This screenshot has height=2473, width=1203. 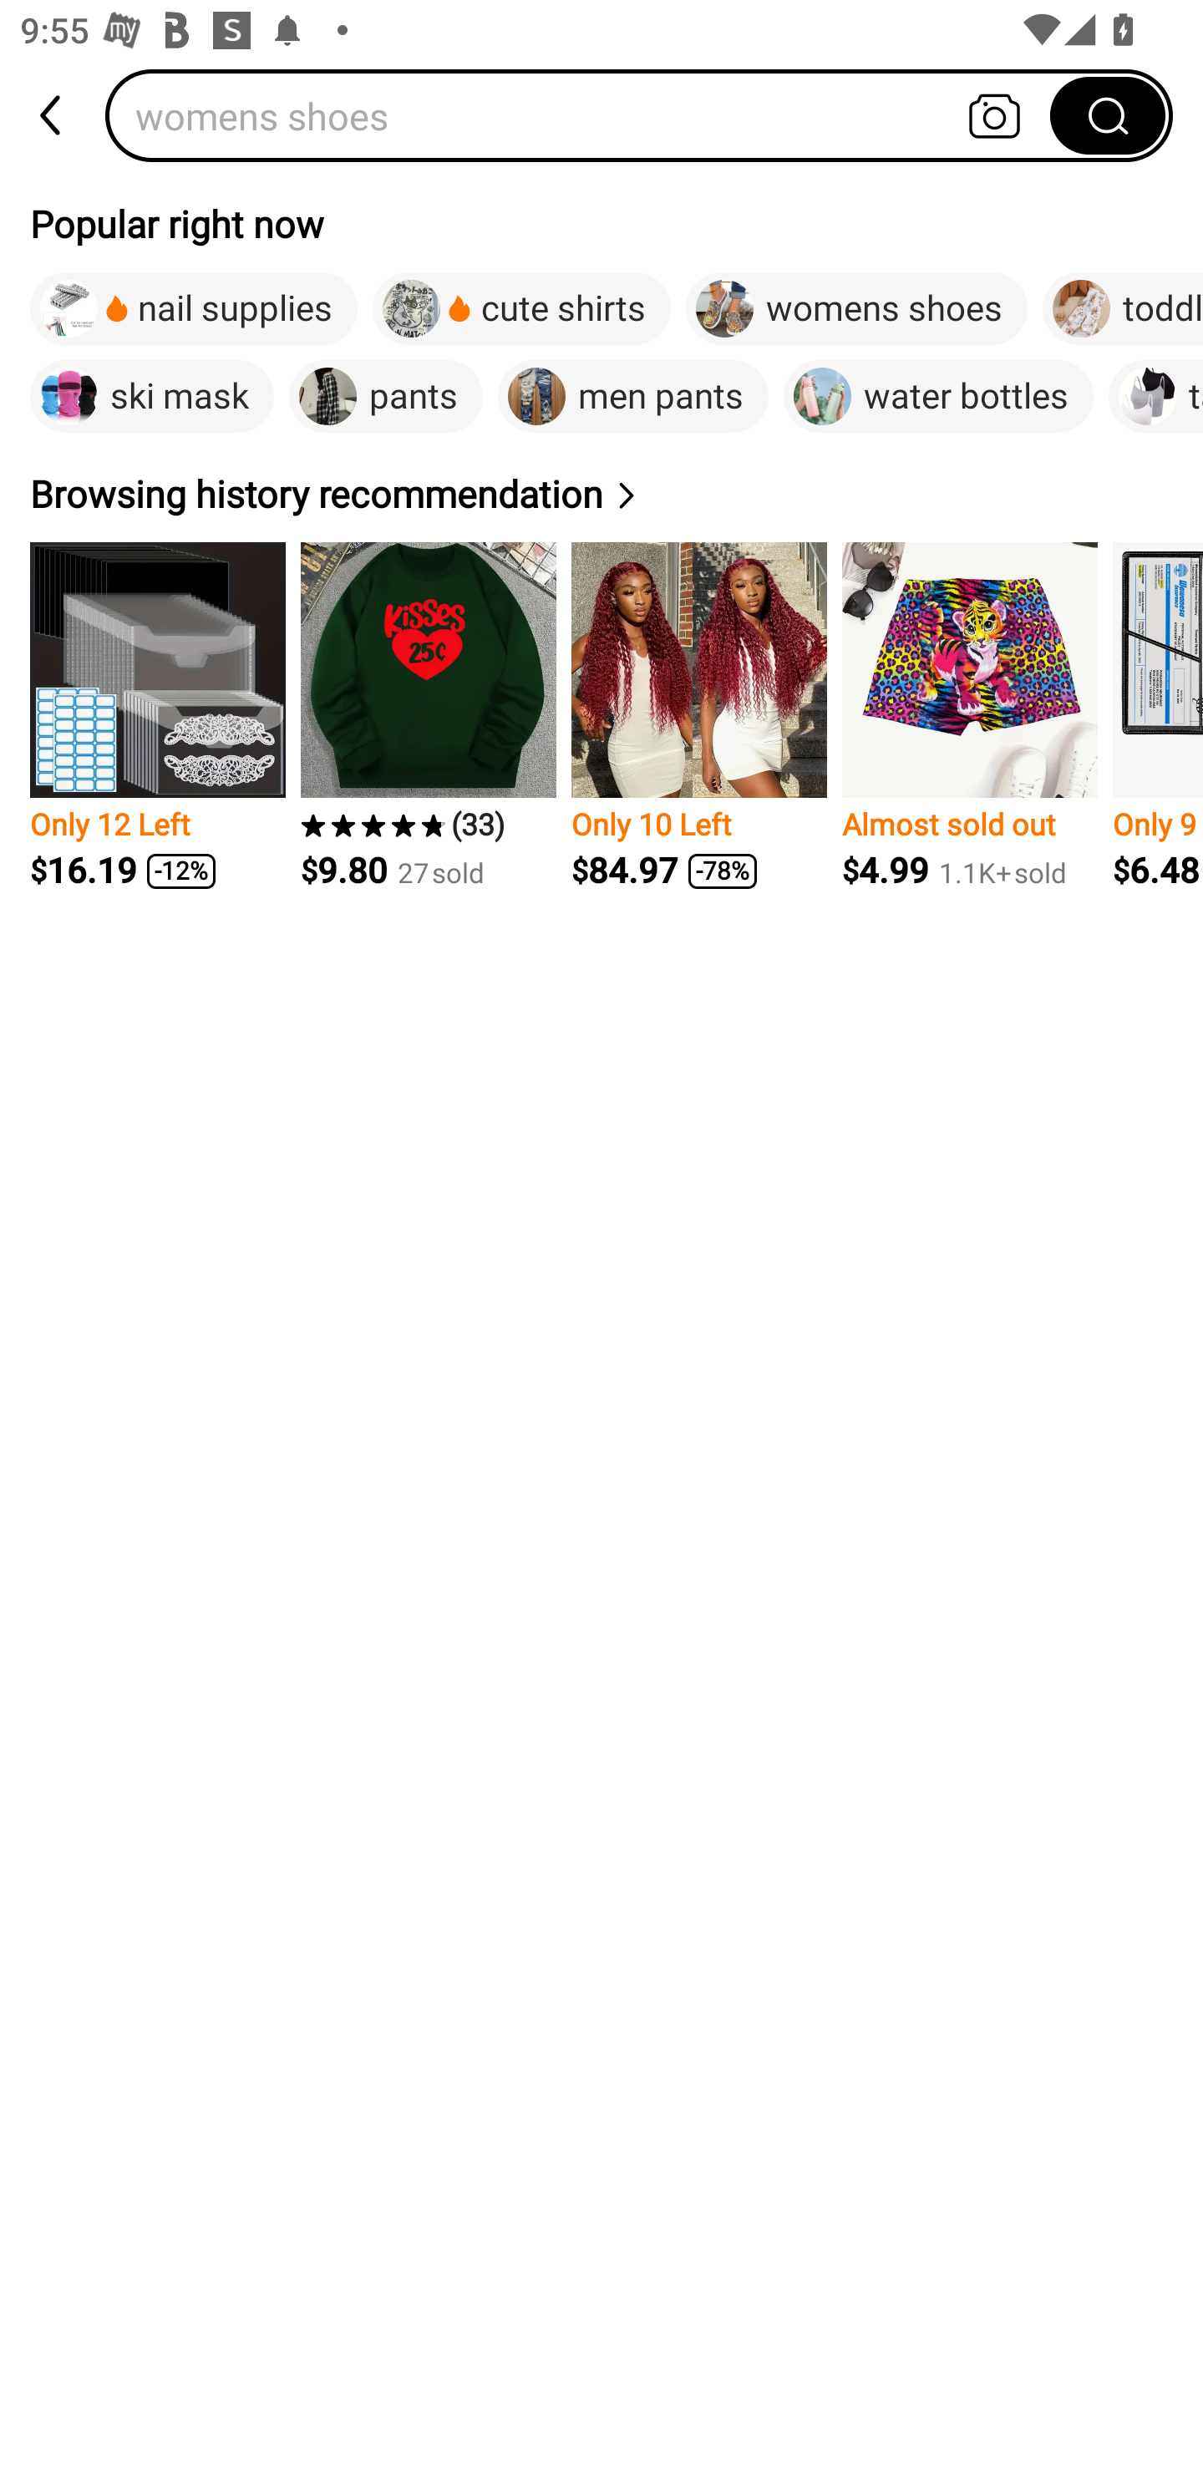 I want to click on Only 10 Left $84.97 -78%, so click(x=699, y=715).